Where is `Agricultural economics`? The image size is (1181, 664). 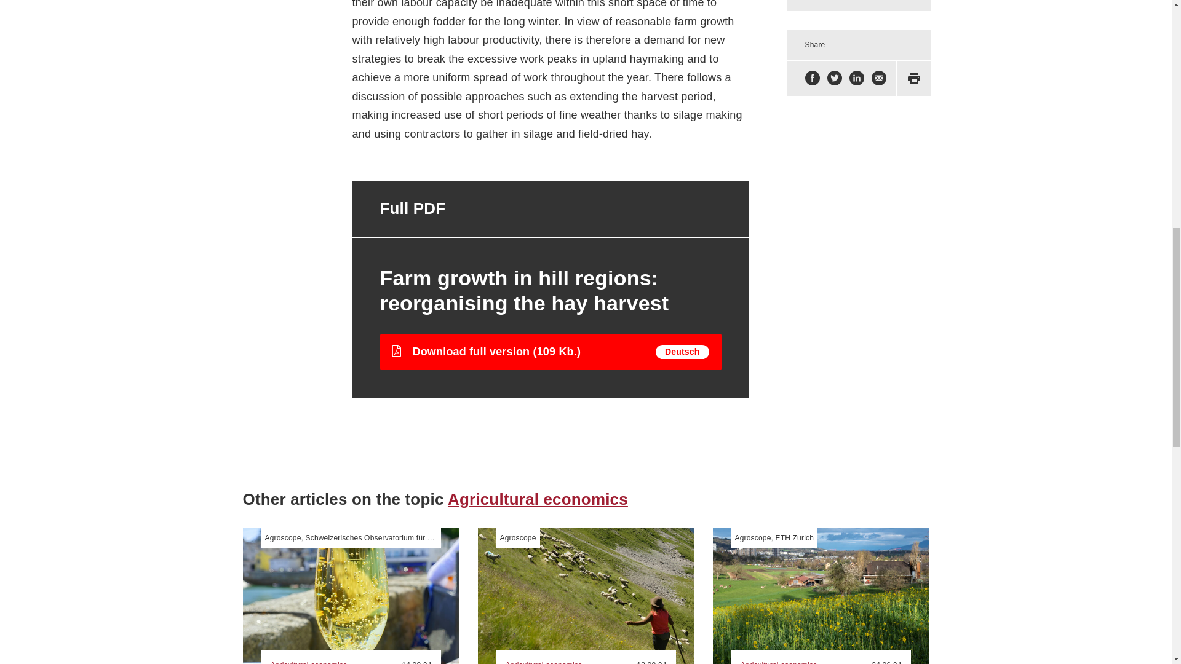 Agricultural economics is located at coordinates (538, 499).